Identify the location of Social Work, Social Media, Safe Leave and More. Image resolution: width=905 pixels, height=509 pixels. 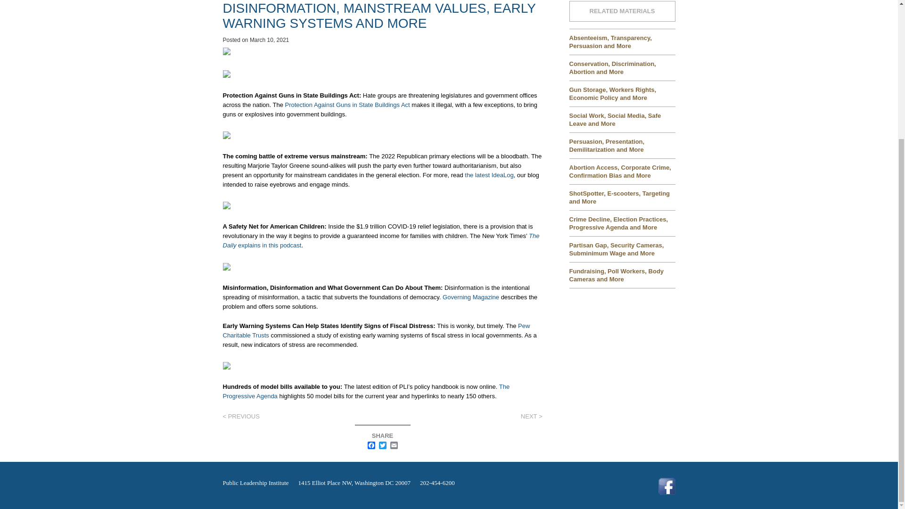
(622, 119).